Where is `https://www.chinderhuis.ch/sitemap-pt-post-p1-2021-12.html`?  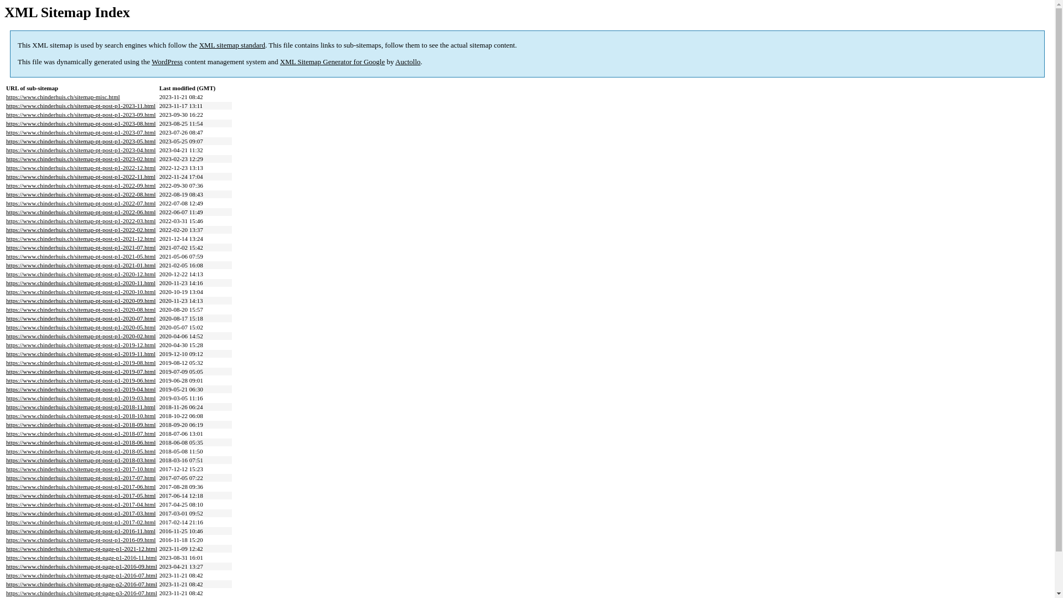 https://www.chinderhuis.ch/sitemap-pt-post-p1-2021-12.html is located at coordinates (81, 239).